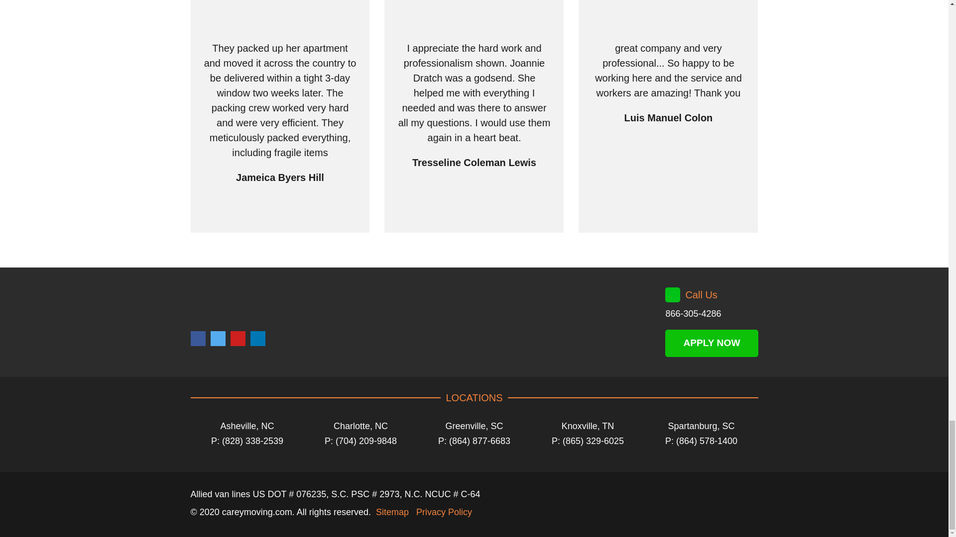  What do you see at coordinates (392, 512) in the screenshot?
I see `Sitemap` at bounding box center [392, 512].